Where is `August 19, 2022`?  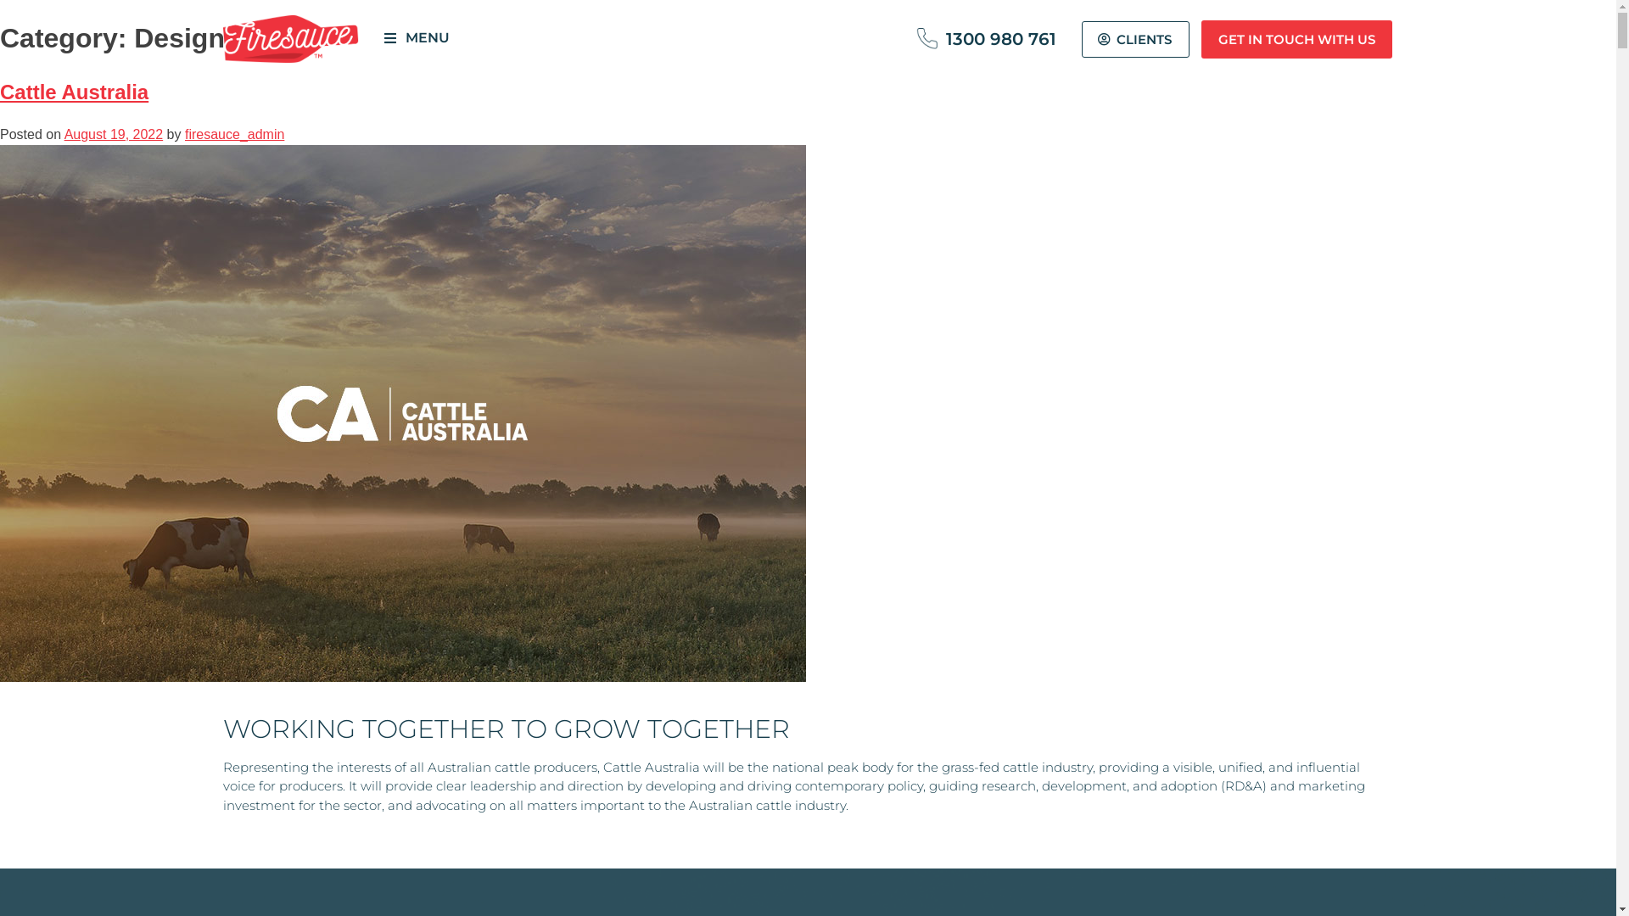
August 19, 2022 is located at coordinates (114, 134).